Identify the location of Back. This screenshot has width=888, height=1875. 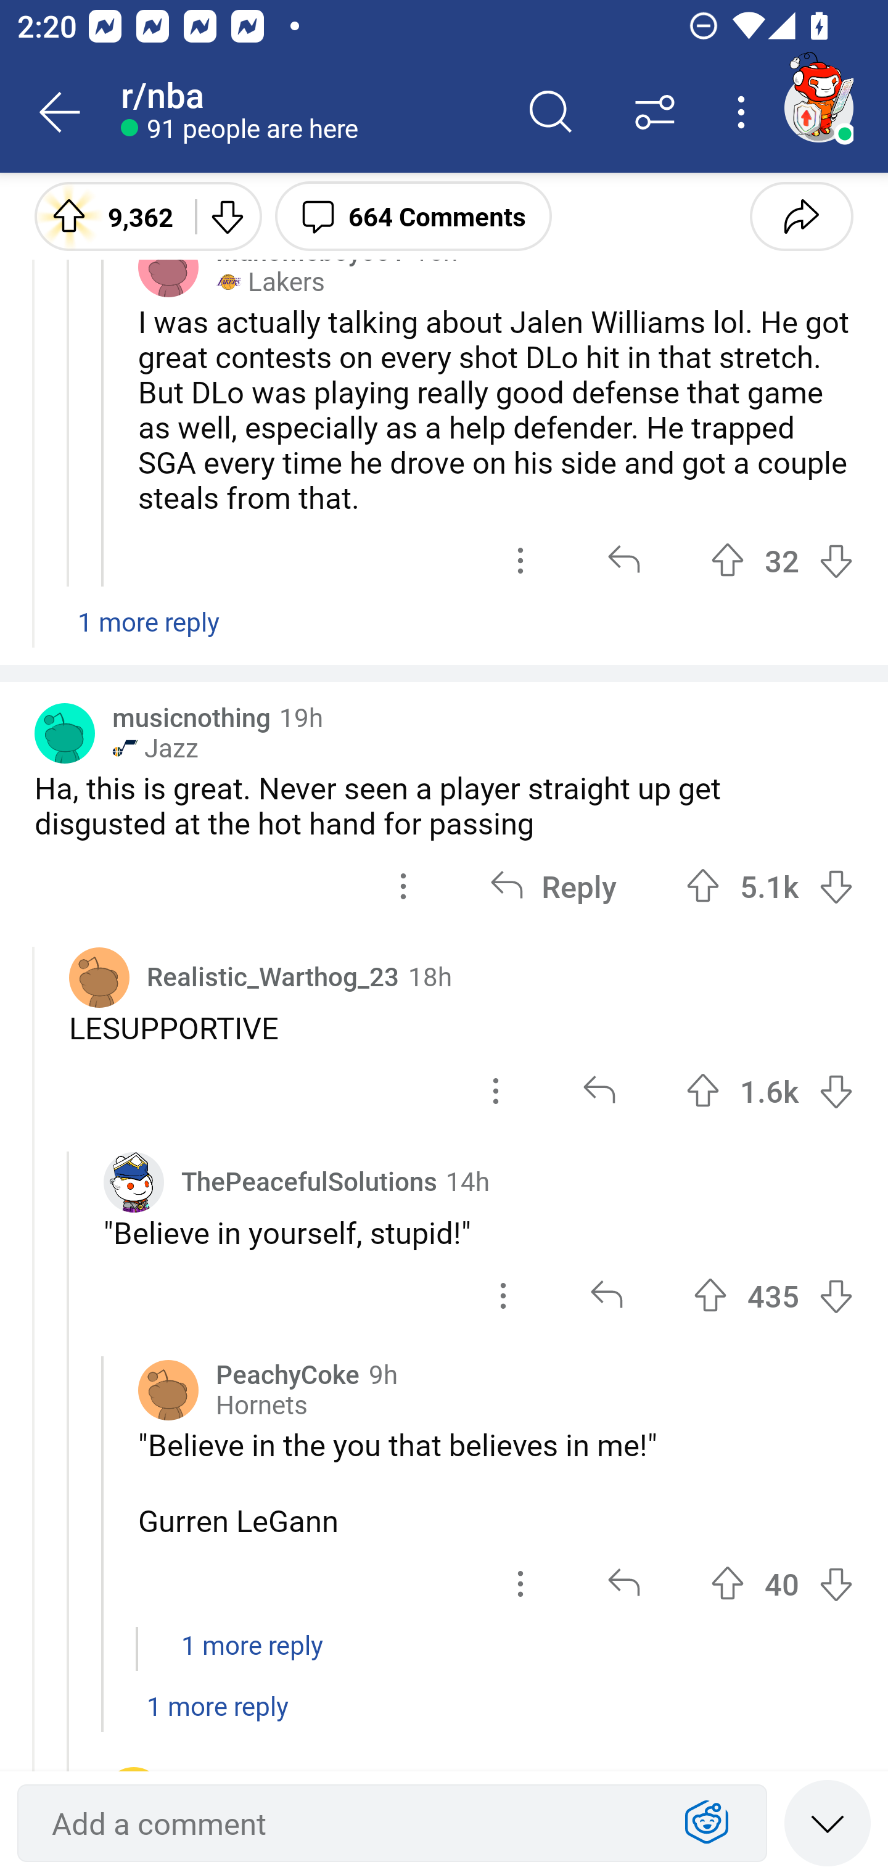
(60, 112).